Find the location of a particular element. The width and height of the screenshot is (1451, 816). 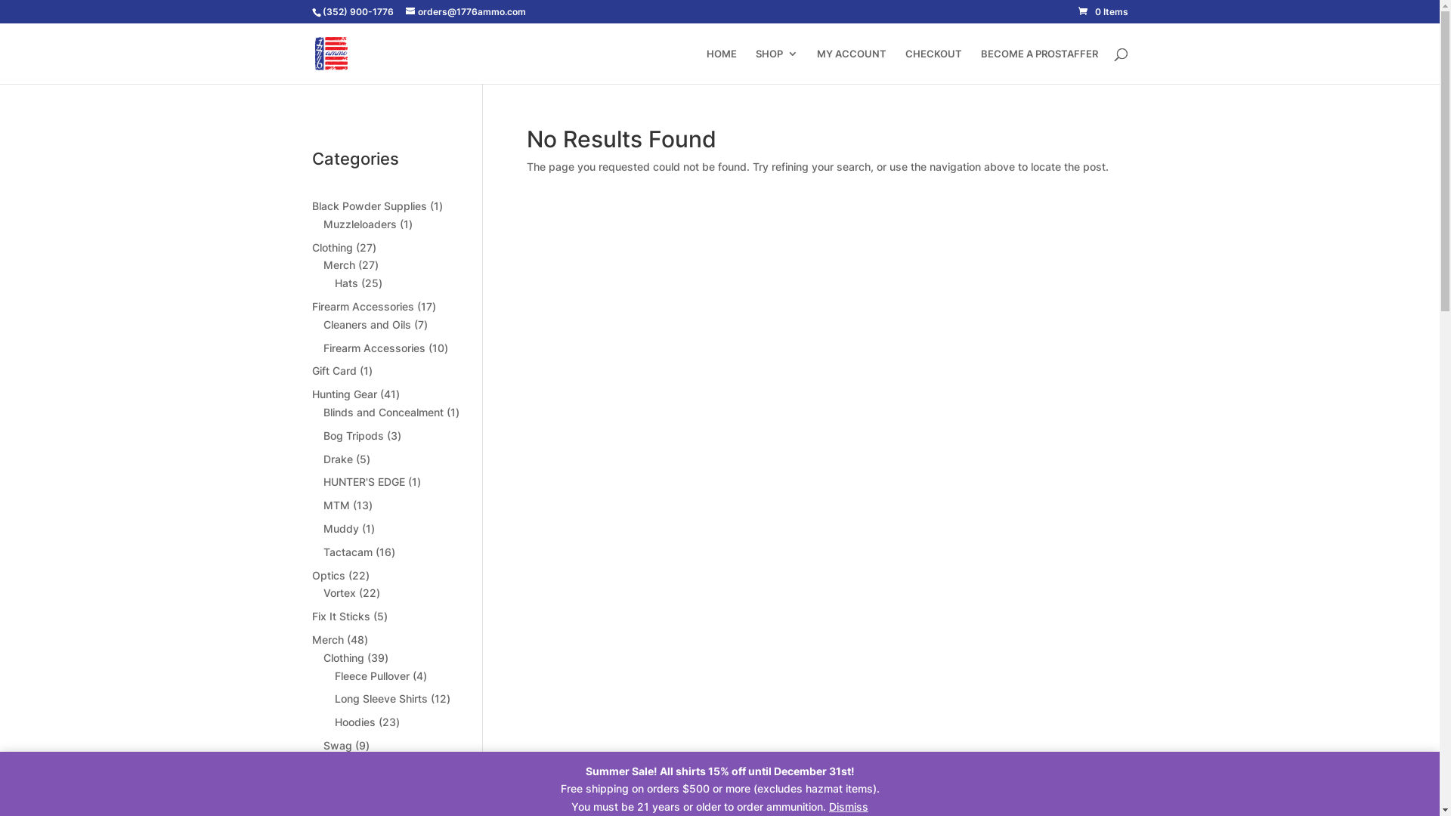

Hats is located at coordinates (346, 283).